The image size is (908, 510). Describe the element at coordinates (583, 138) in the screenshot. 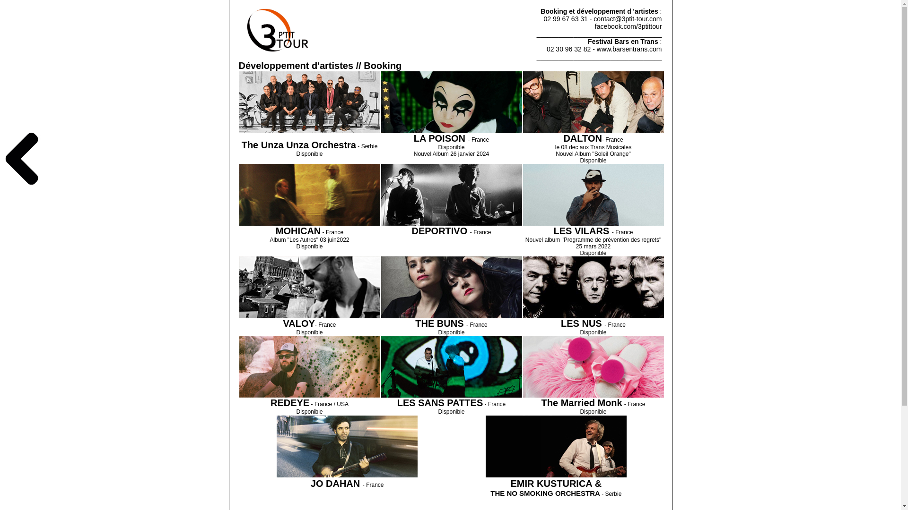

I see `DALTON` at that location.